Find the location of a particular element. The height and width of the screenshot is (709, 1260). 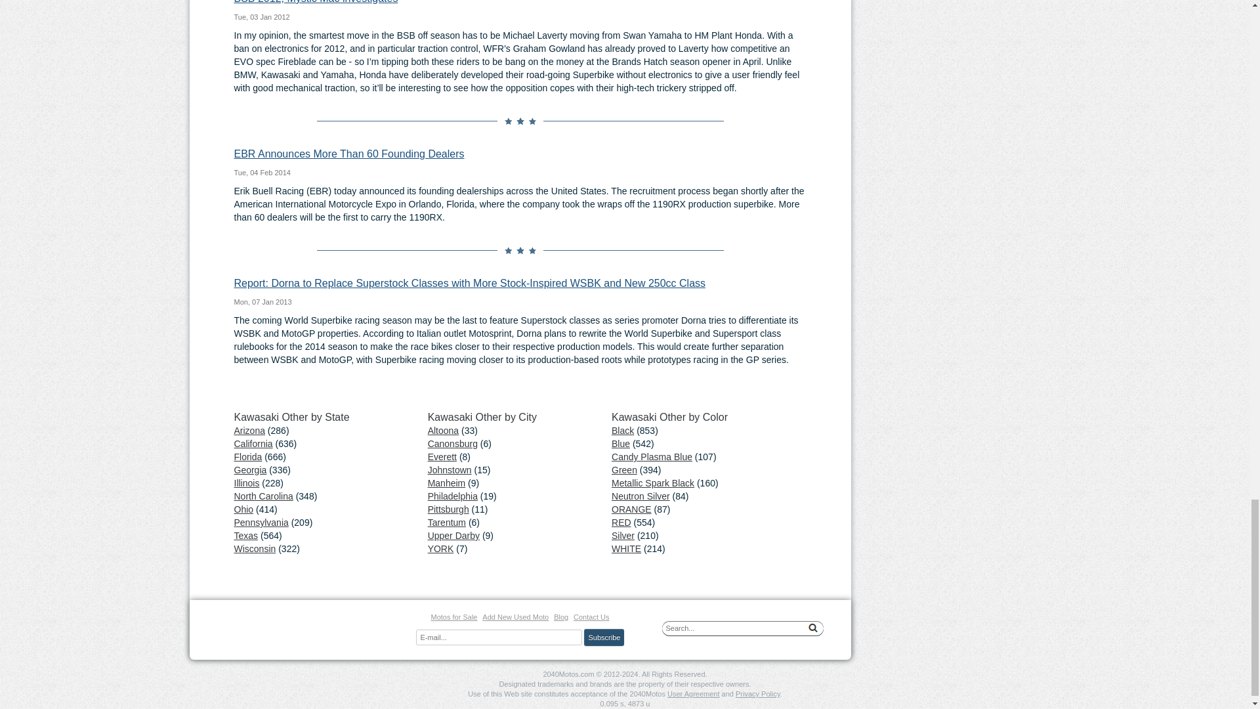

Johnstown is located at coordinates (450, 470).